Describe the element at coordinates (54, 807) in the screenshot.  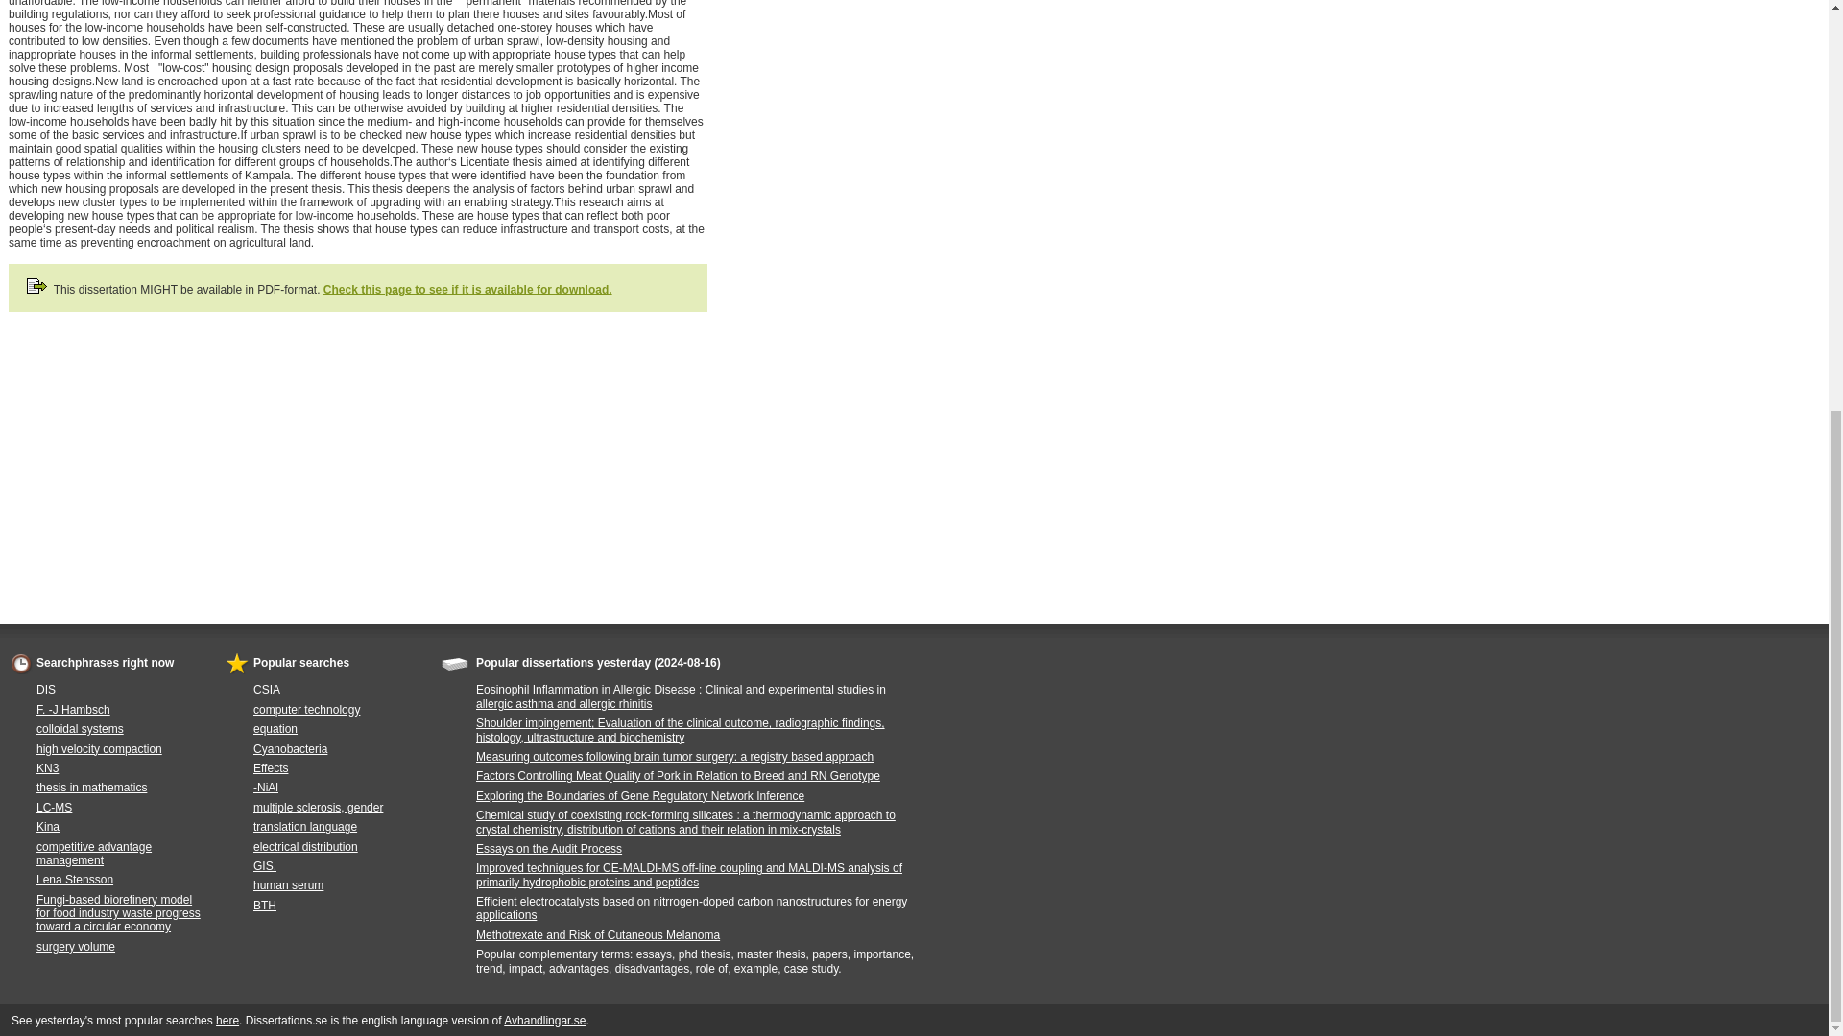
I see `LC-MS` at that location.